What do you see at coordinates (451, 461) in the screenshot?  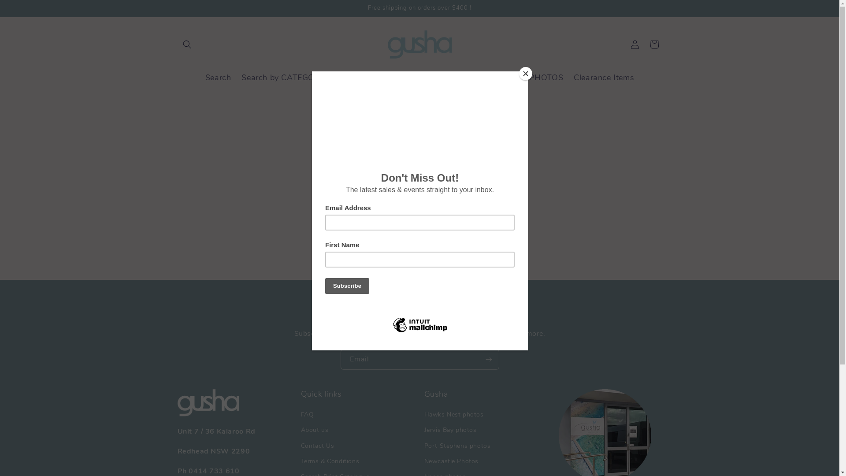 I see `Newcastle Photos` at bounding box center [451, 461].